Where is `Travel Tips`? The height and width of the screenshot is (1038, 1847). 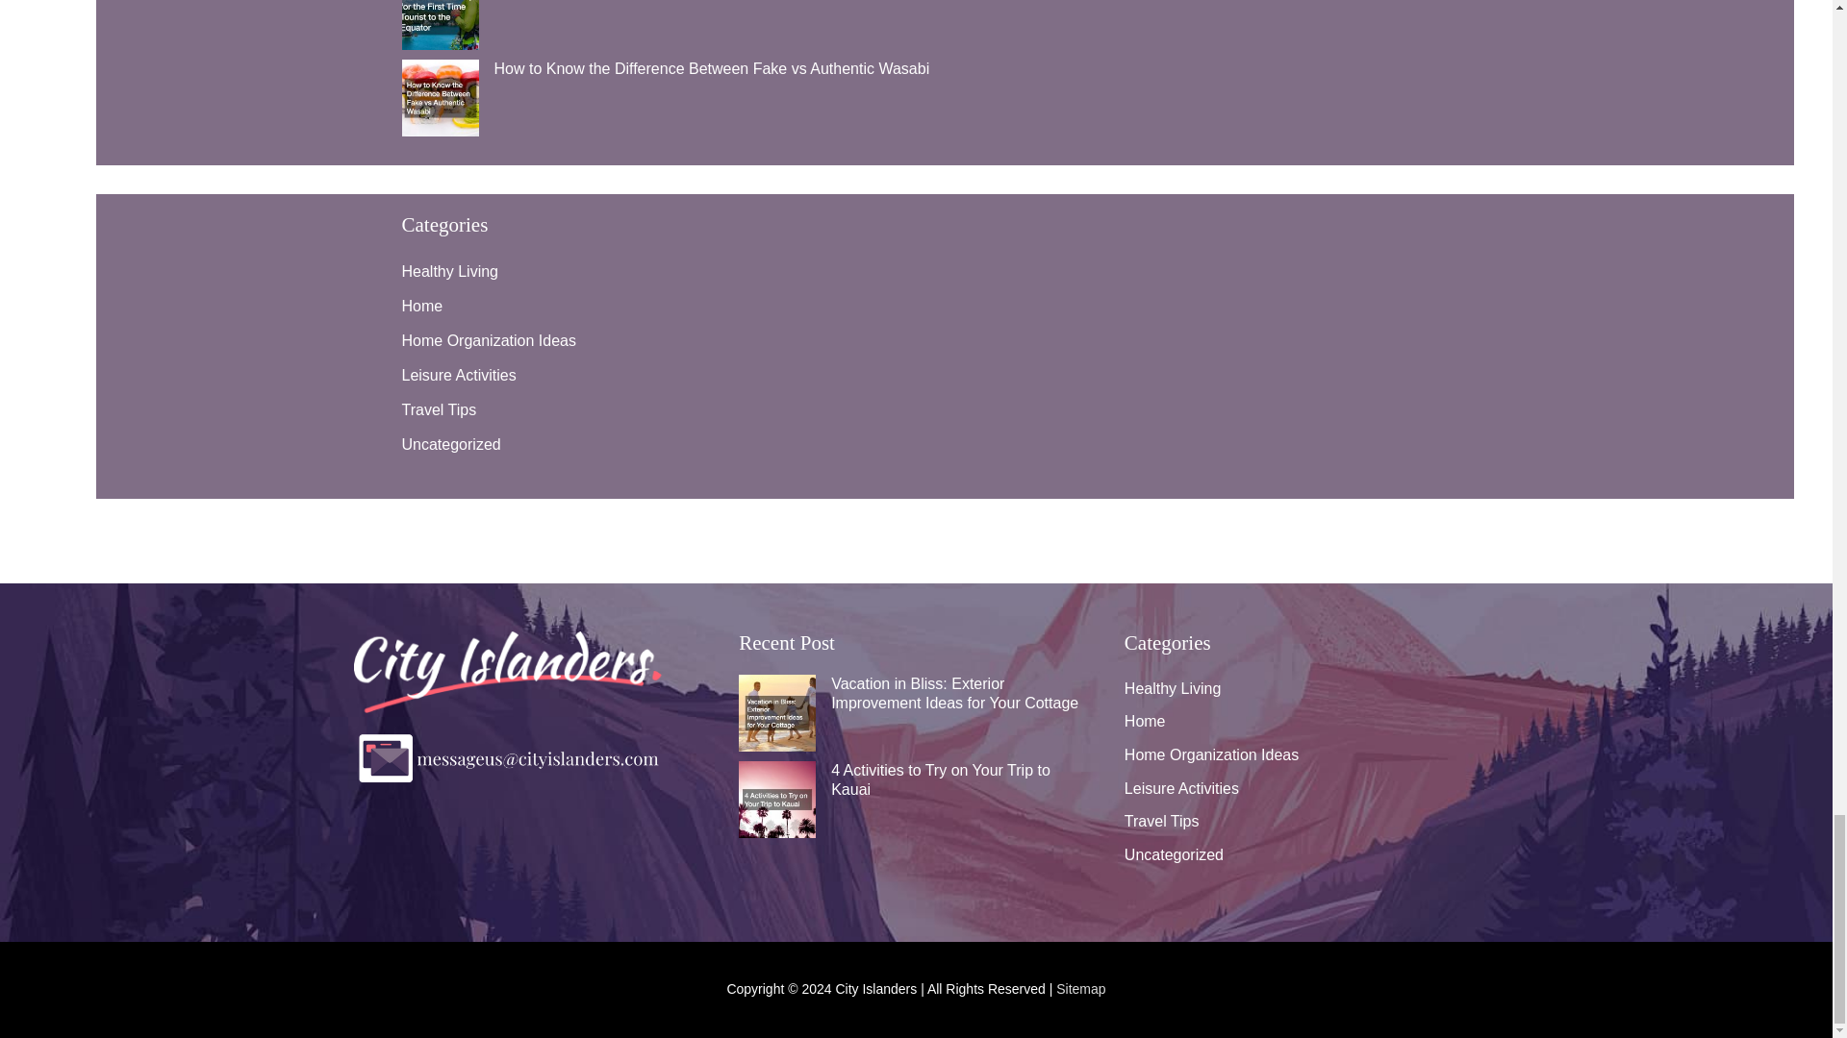 Travel Tips is located at coordinates (439, 409).